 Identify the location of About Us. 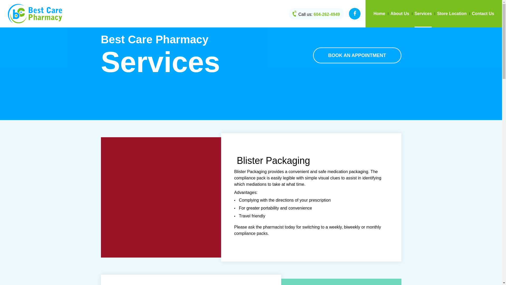
(400, 14).